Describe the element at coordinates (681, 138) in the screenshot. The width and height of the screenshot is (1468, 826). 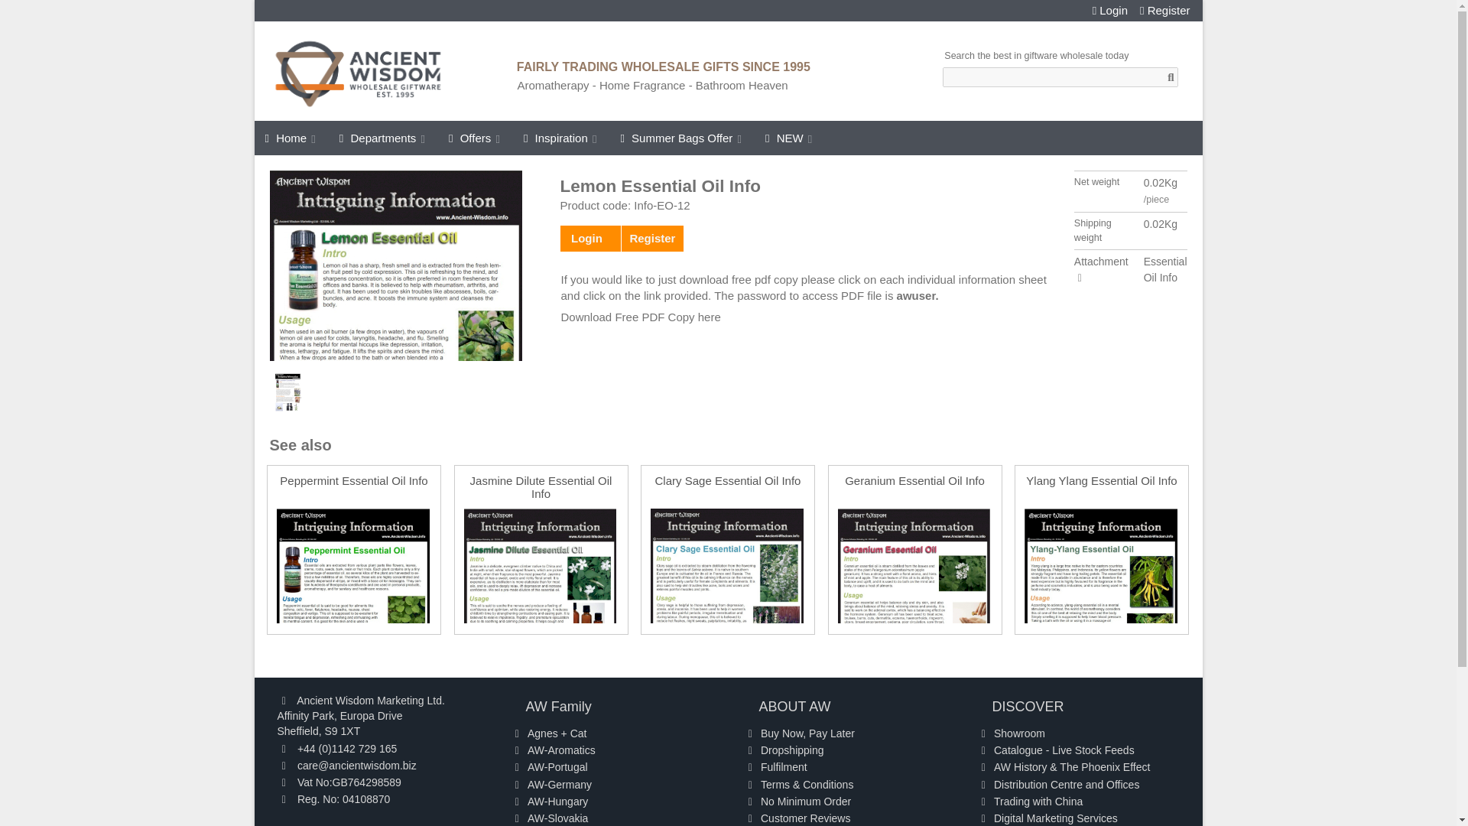
I see `Summer Bags Offer` at that location.